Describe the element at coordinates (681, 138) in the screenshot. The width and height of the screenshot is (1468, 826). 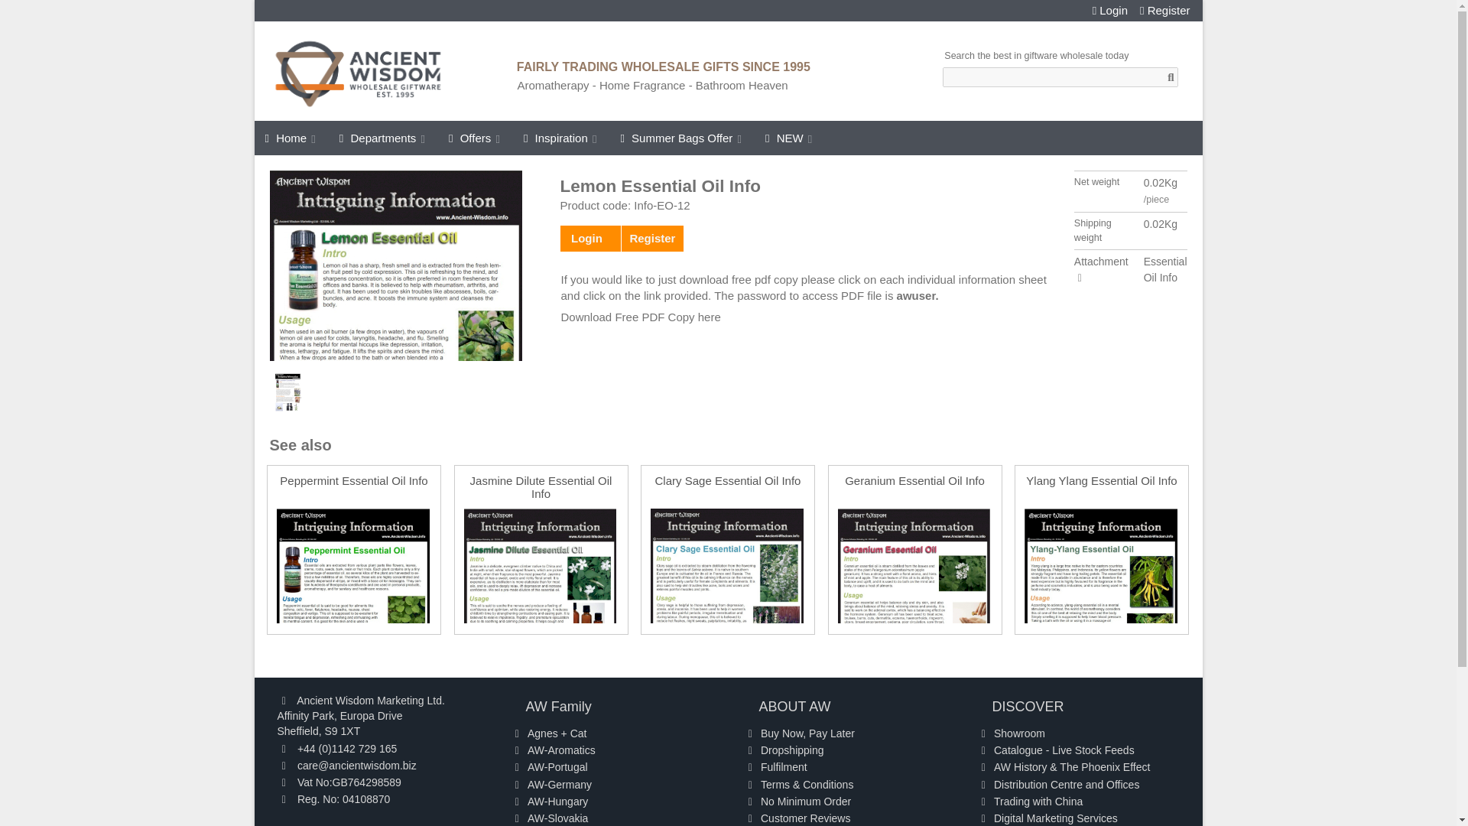
I see `Summer Bags Offer` at that location.